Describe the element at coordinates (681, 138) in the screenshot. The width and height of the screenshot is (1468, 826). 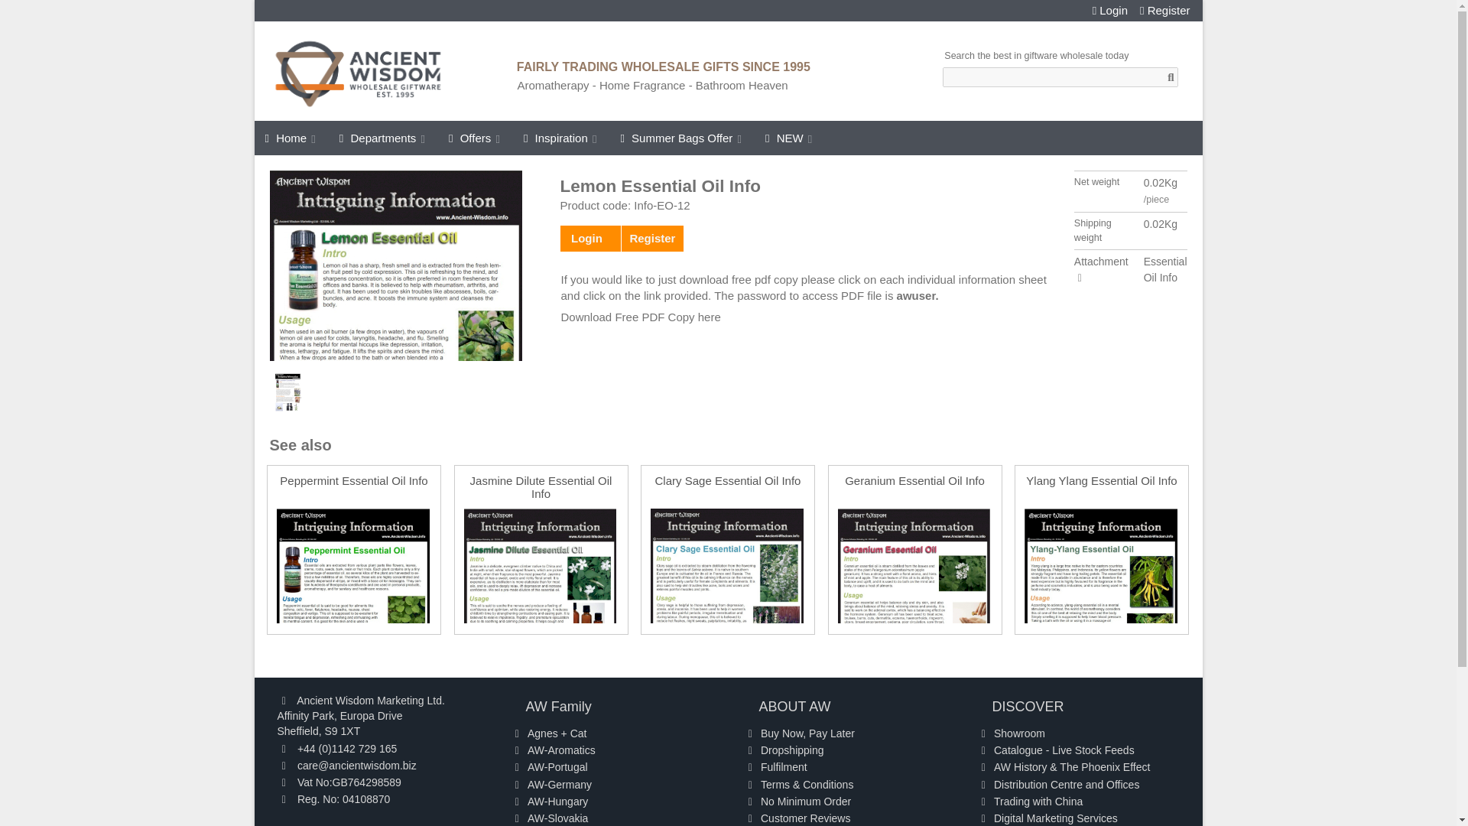
I see `Summer Bags Offer` at that location.